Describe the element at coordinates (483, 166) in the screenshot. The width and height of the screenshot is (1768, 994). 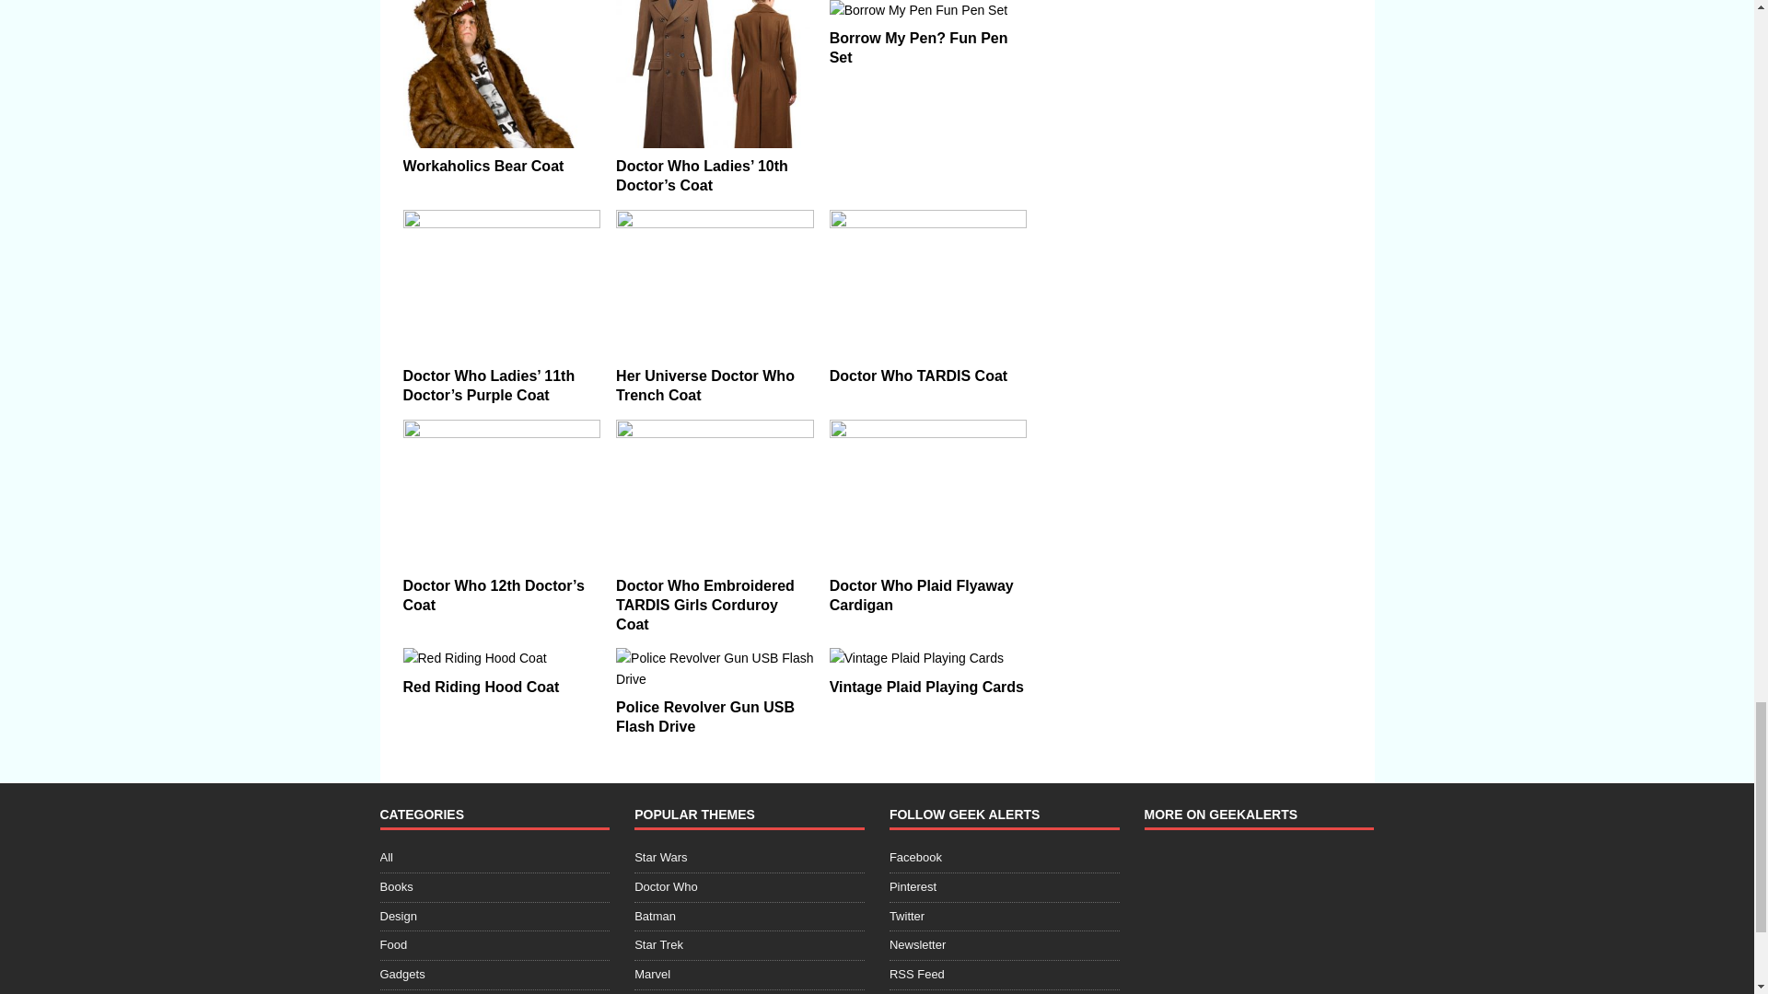
I see `Workaholics Bear Coat` at that location.